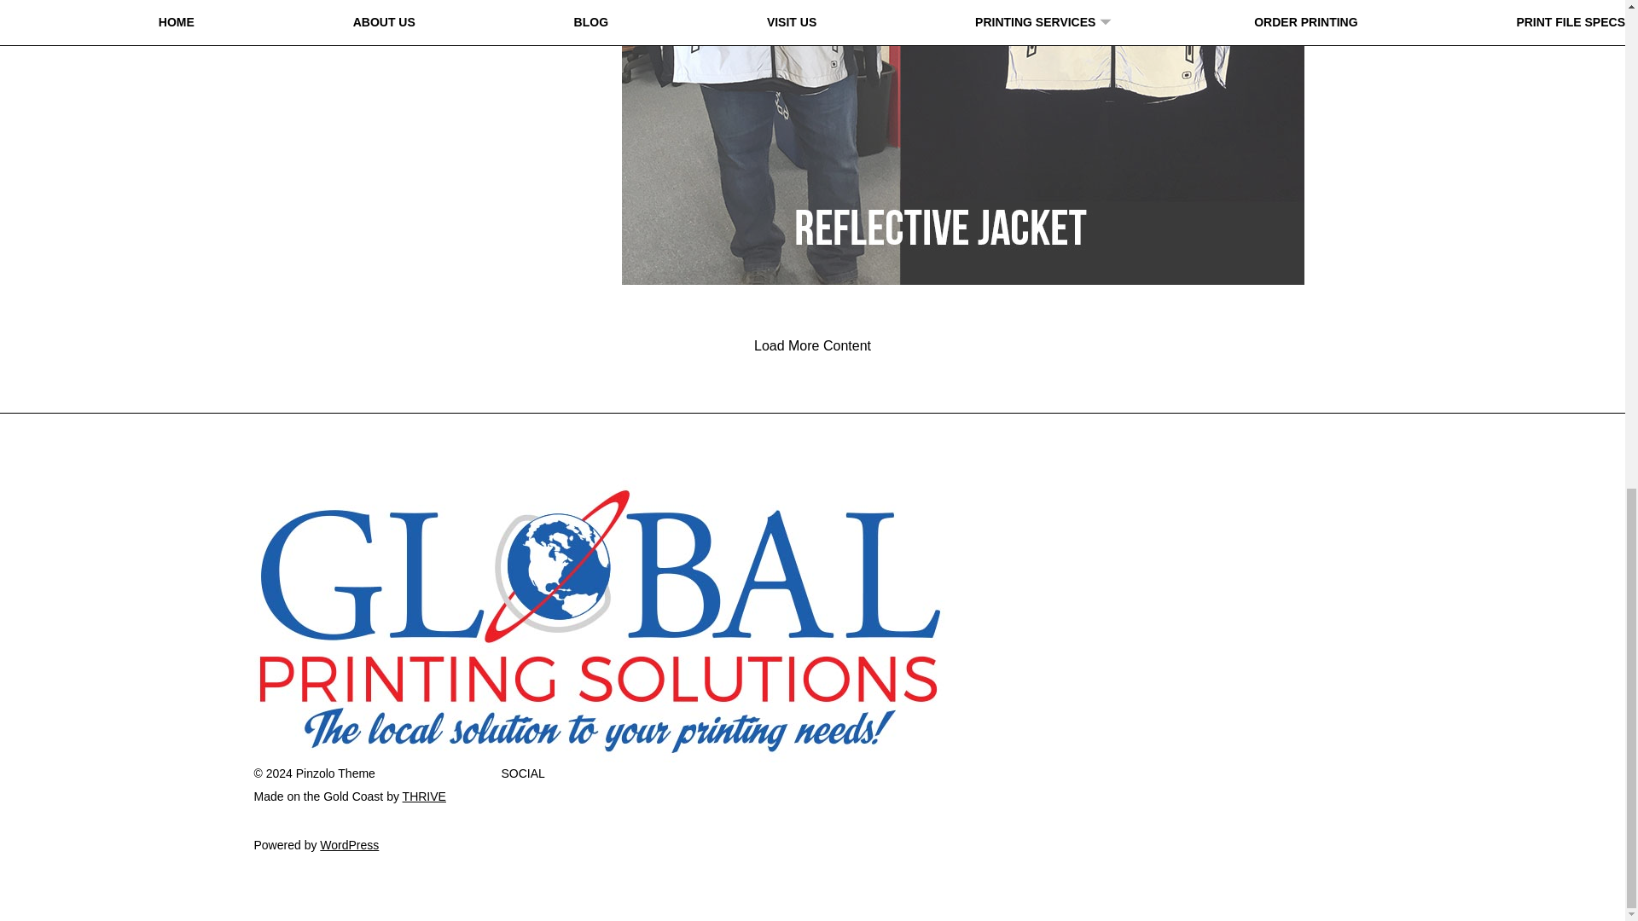 The height and width of the screenshot is (921, 1638). Describe the element at coordinates (348, 844) in the screenshot. I see `WordPress` at that location.